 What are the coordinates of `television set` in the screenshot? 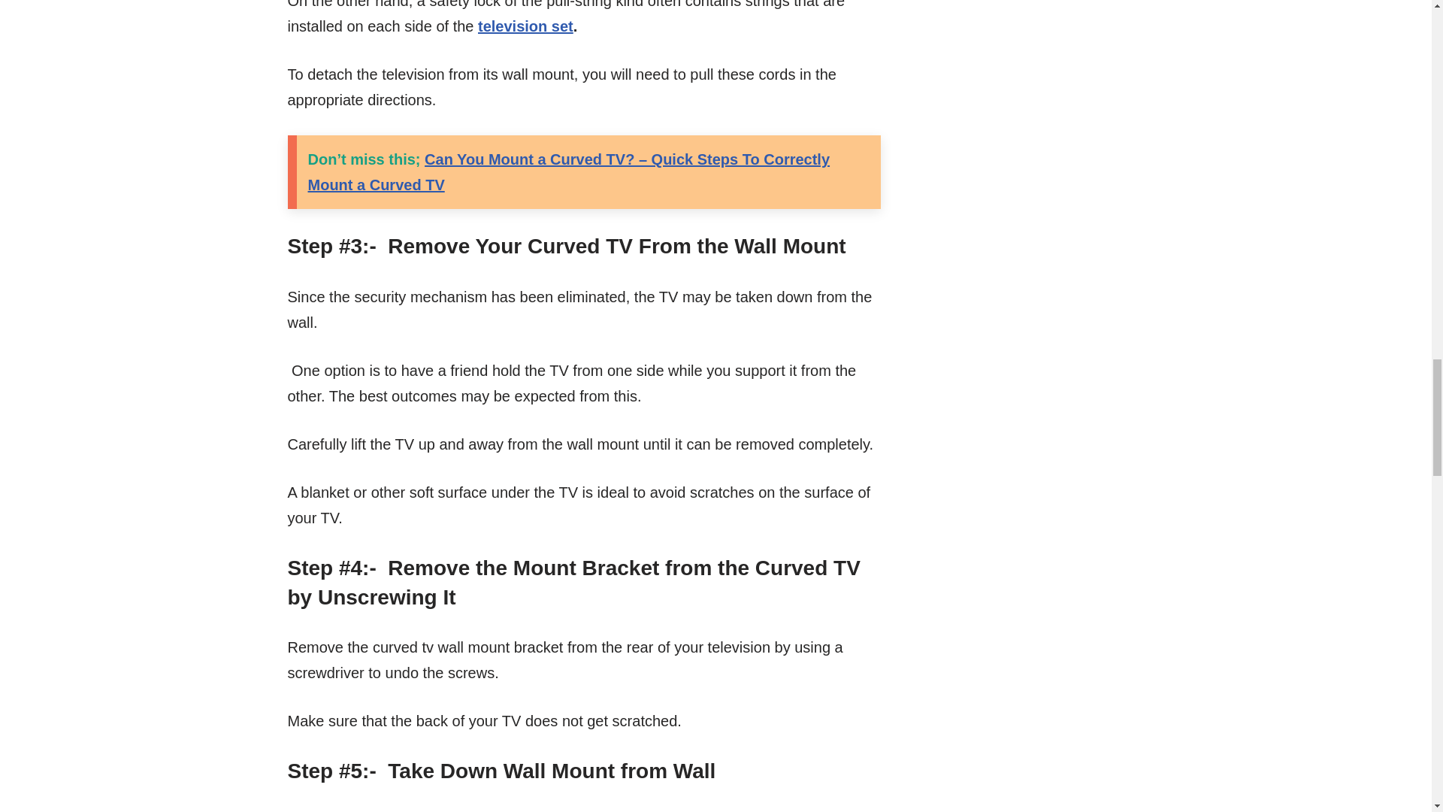 It's located at (525, 26).